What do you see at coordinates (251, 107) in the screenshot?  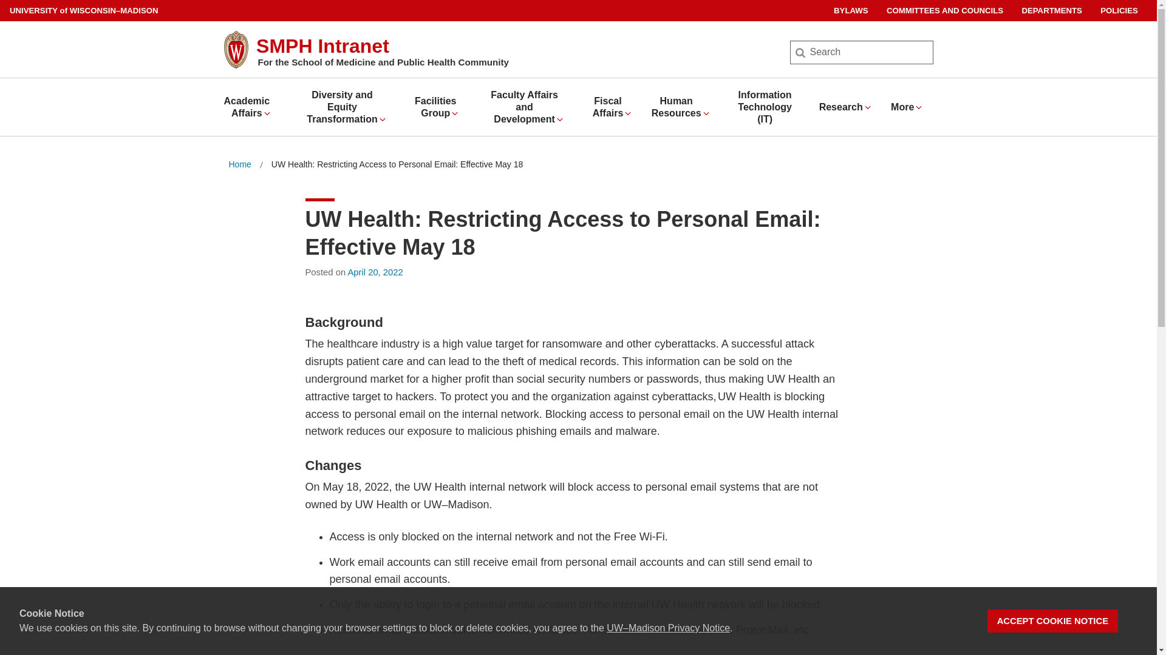 I see `Academic Affairs Expand` at bounding box center [251, 107].